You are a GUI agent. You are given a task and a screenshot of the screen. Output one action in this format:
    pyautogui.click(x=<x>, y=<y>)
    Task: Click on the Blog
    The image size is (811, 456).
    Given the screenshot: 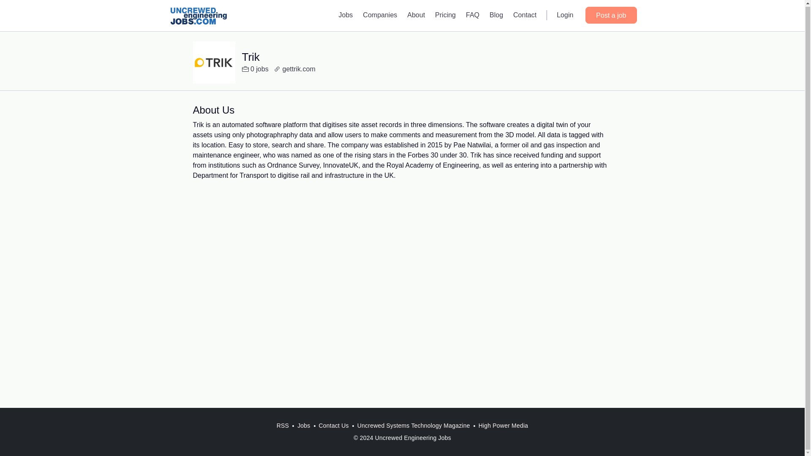 What is the action you would take?
    pyautogui.click(x=496, y=14)
    